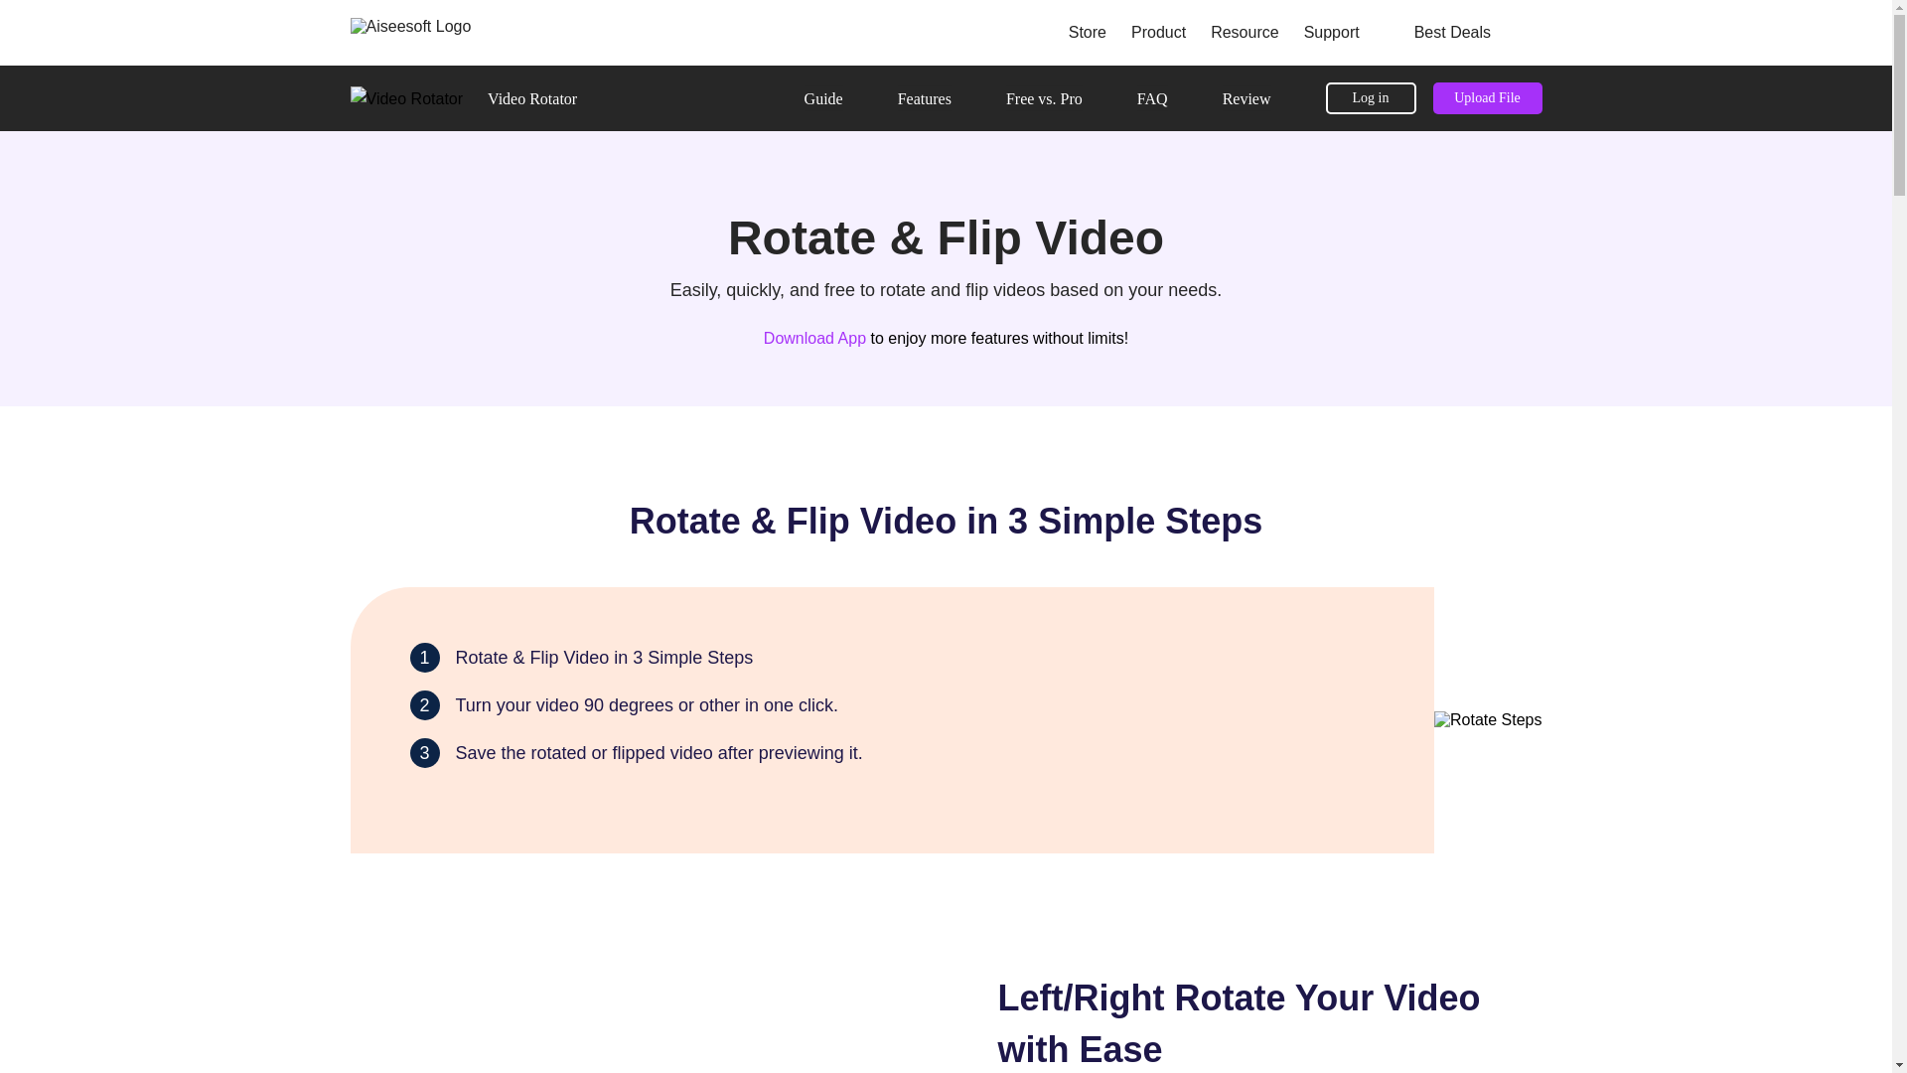  Describe the element at coordinates (823, 97) in the screenshot. I see `Guide` at that location.